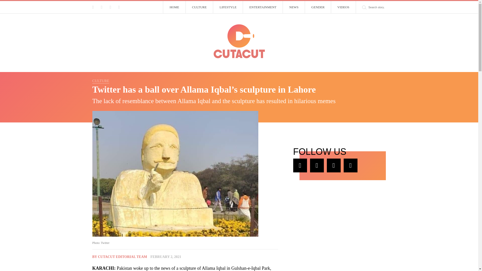 This screenshot has height=271, width=482. What do you see at coordinates (343, 7) in the screenshot?
I see `VIDEOS` at bounding box center [343, 7].